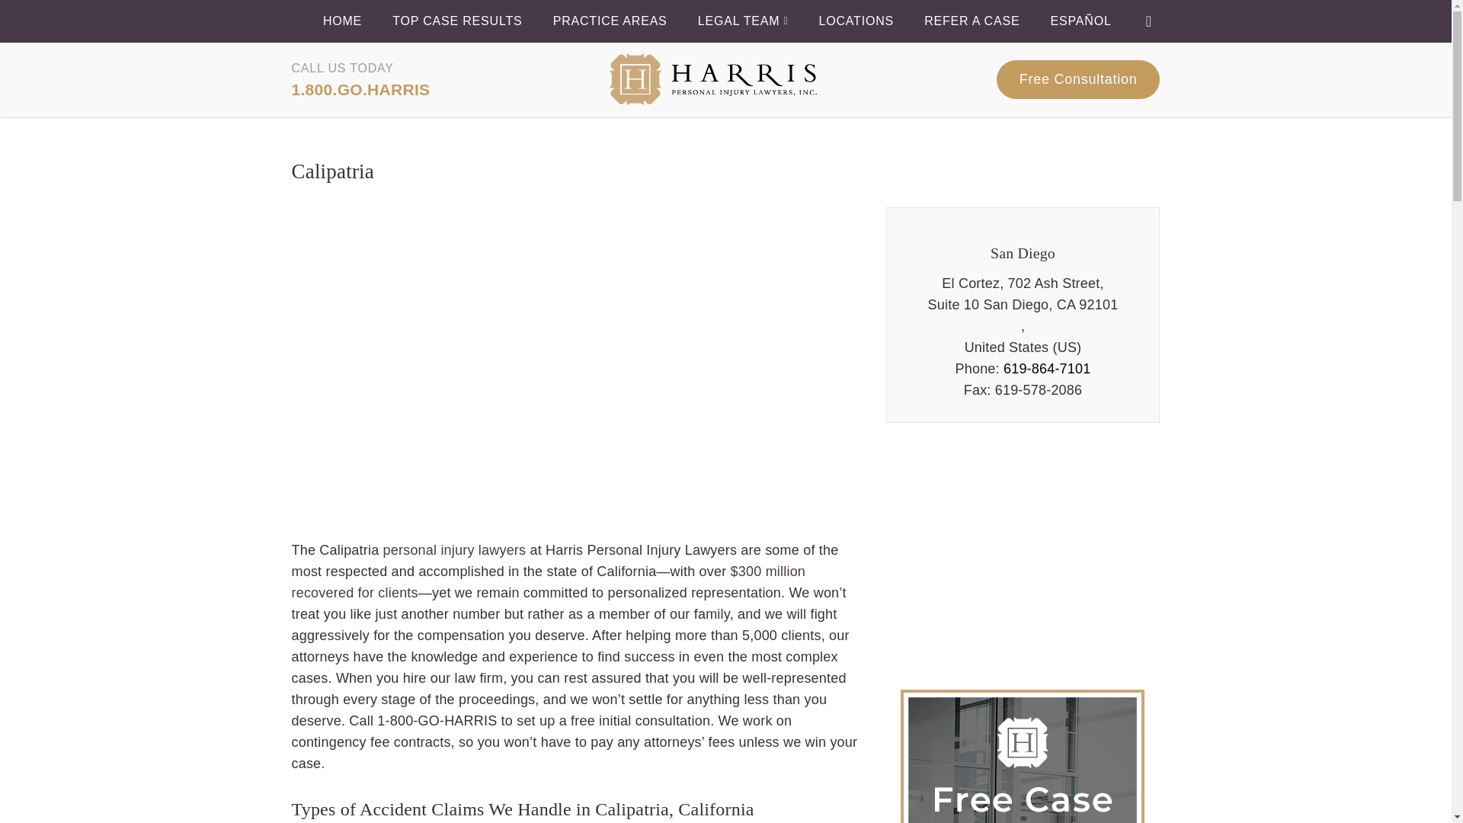  Describe the element at coordinates (1077, 79) in the screenshot. I see `Free Consultation` at that location.